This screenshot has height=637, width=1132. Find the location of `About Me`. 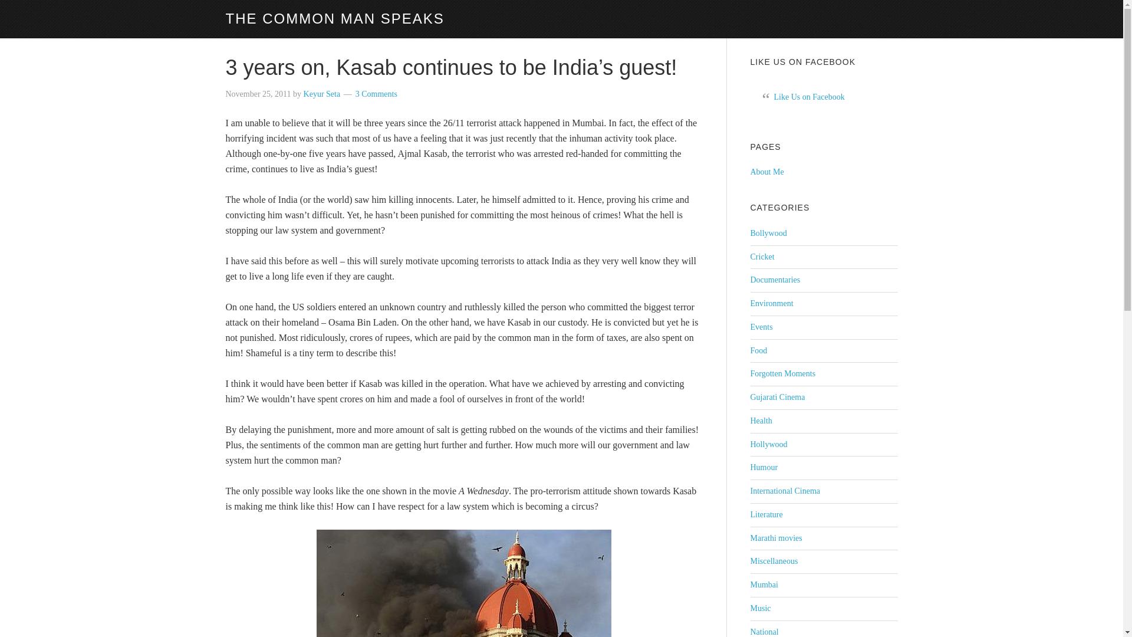

About Me is located at coordinates (766, 172).